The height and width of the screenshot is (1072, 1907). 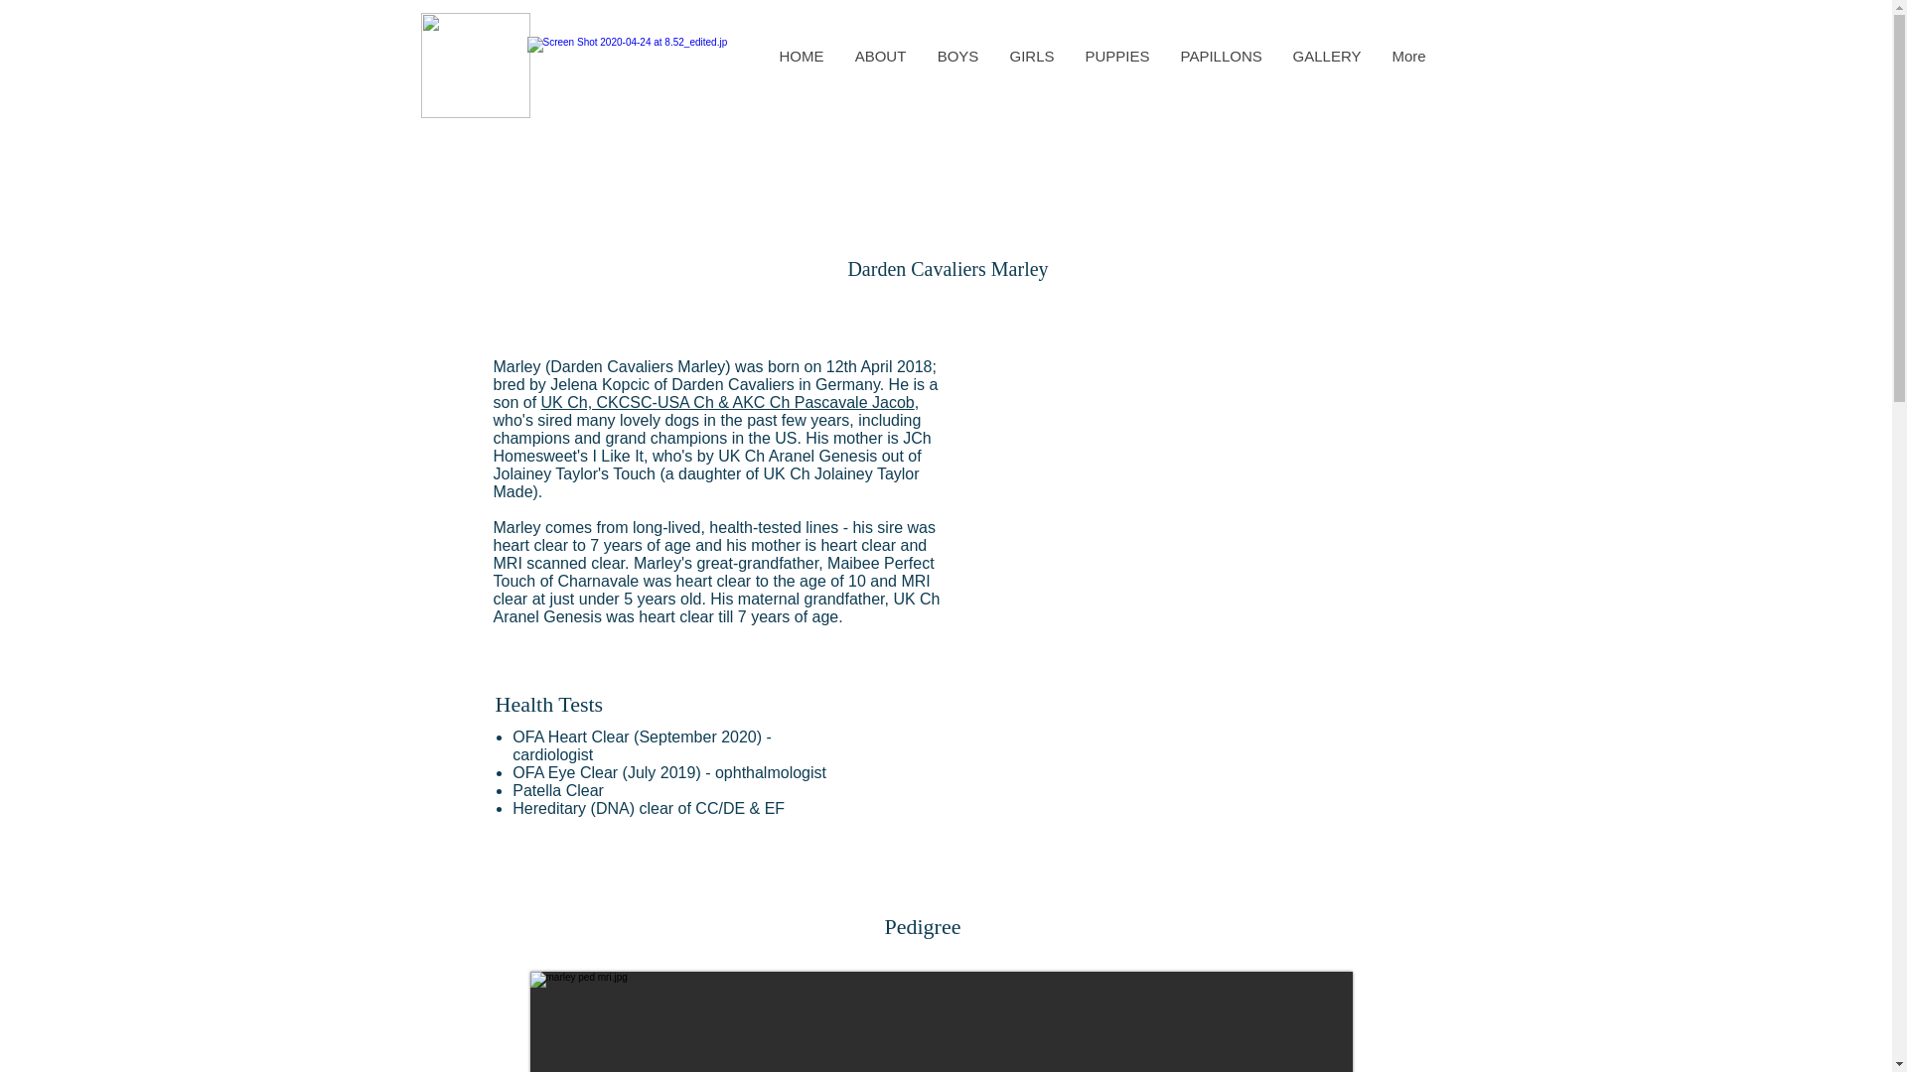 What do you see at coordinates (801, 56) in the screenshot?
I see `HOME` at bounding box center [801, 56].